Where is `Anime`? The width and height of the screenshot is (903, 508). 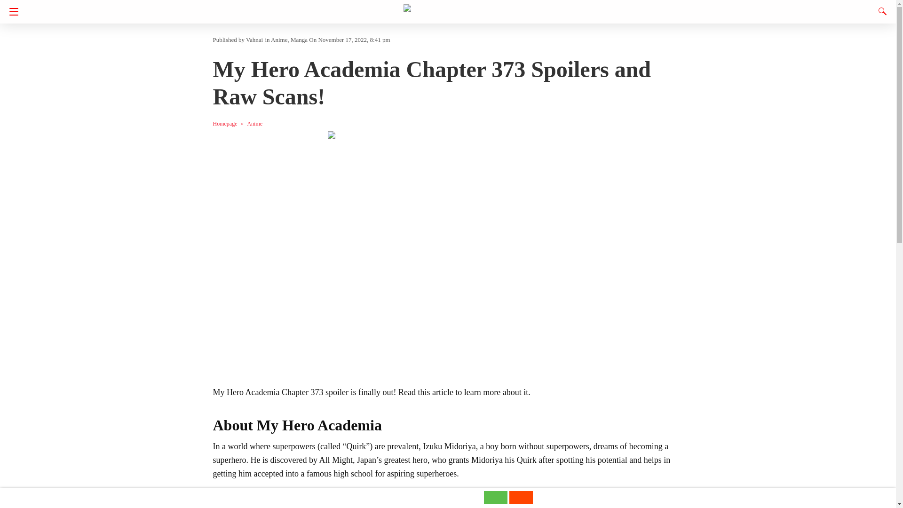 Anime is located at coordinates (279, 40).